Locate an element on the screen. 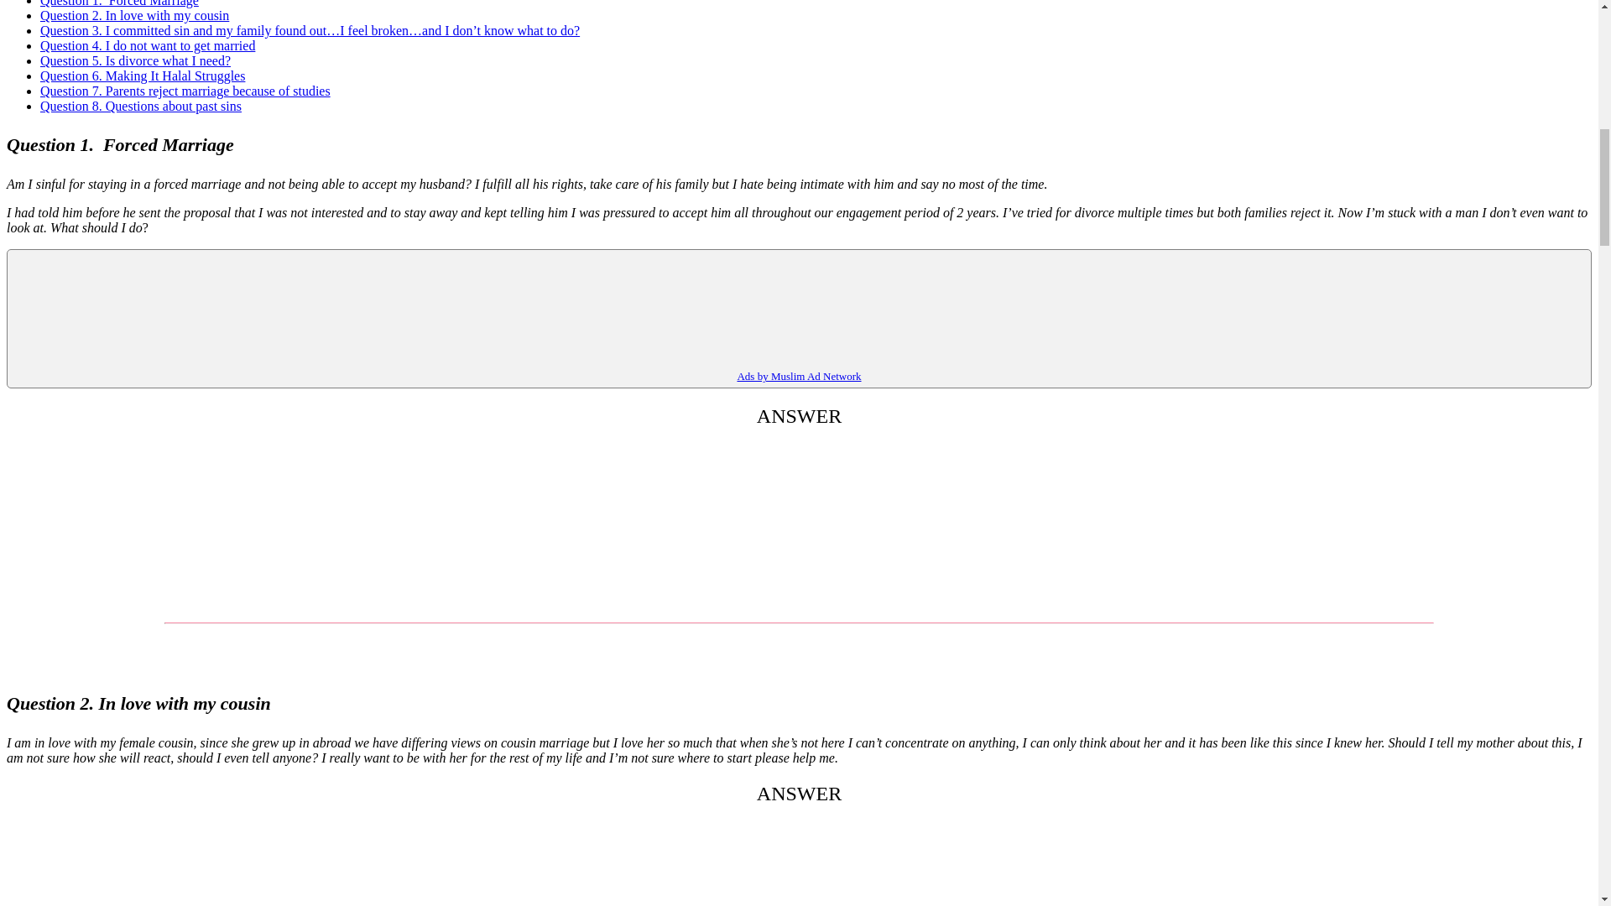 Image resolution: width=1611 pixels, height=906 pixels. Question 4. I do not want to get married is located at coordinates (148, 45).